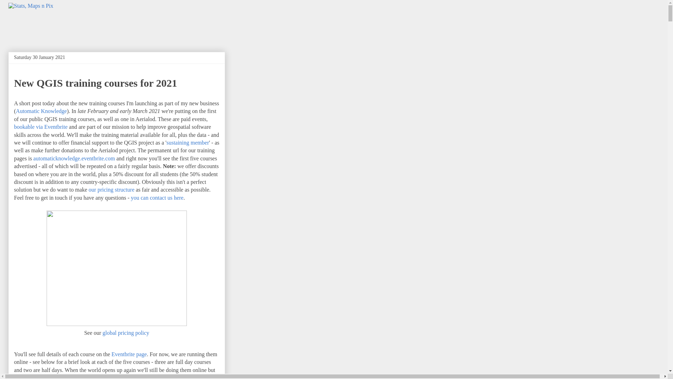 Image resolution: width=673 pixels, height=379 pixels. What do you see at coordinates (187, 142) in the screenshot?
I see `sustaining member` at bounding box center [187, 142].